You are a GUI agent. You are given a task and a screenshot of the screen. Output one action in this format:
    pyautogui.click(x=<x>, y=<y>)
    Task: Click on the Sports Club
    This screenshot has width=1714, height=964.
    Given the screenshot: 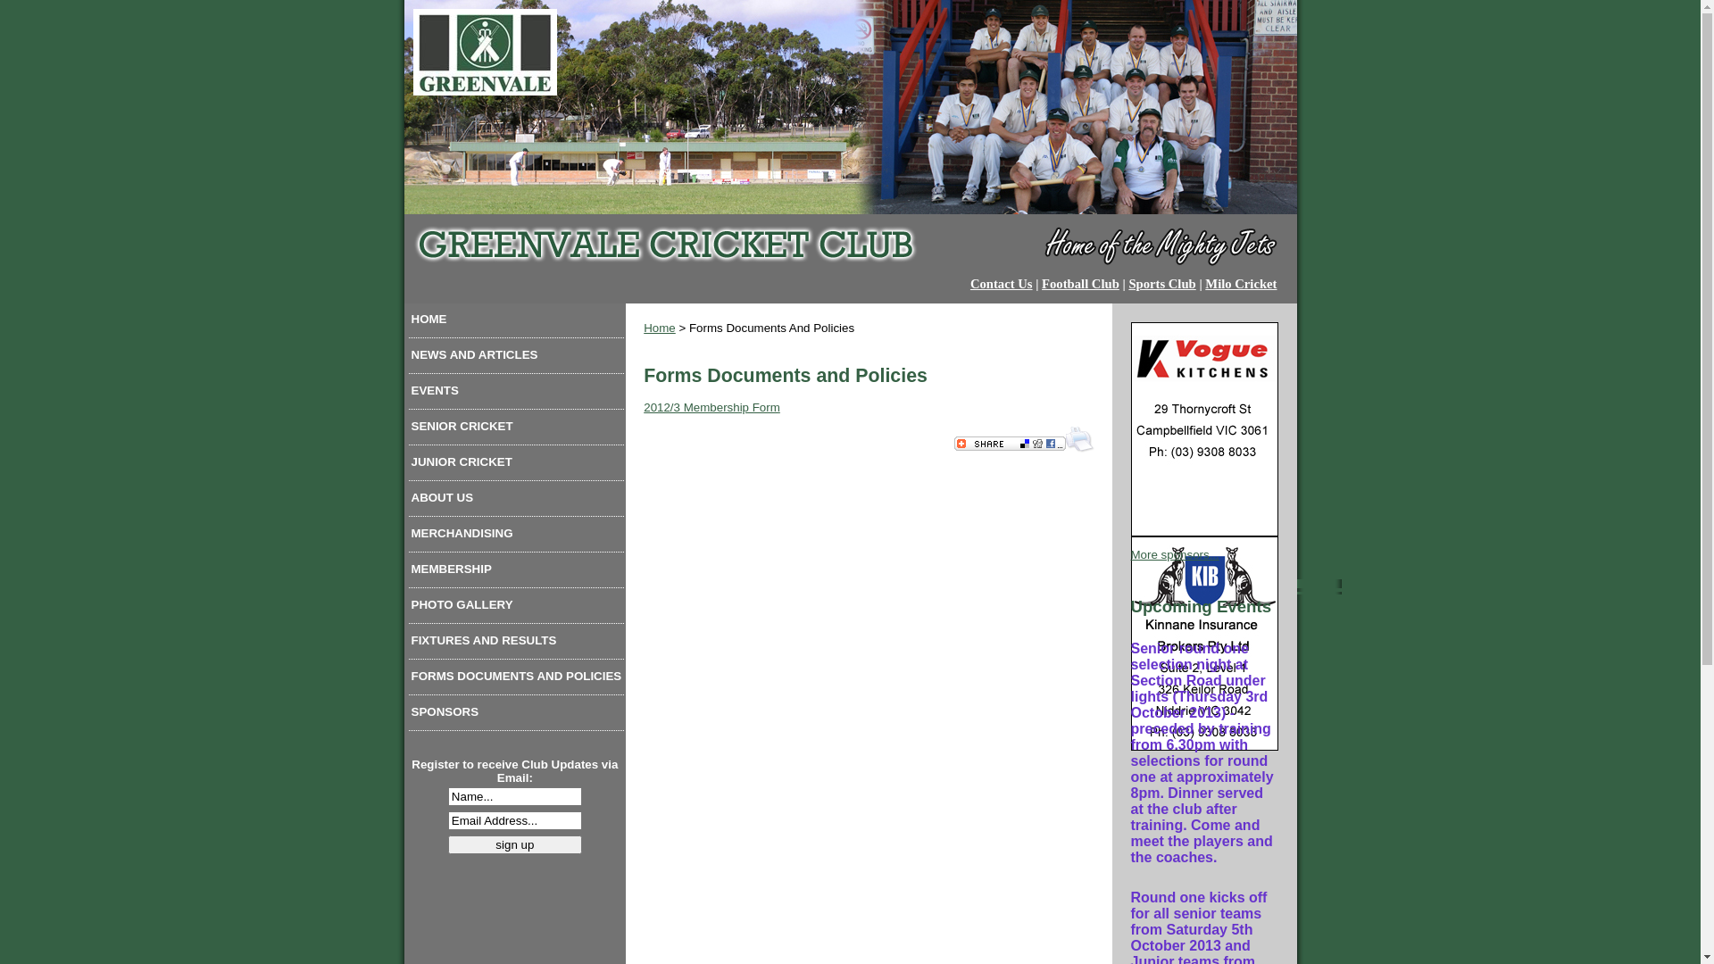 What is the action you would take?
    pyautogui.click(x=1162, y=284)
    